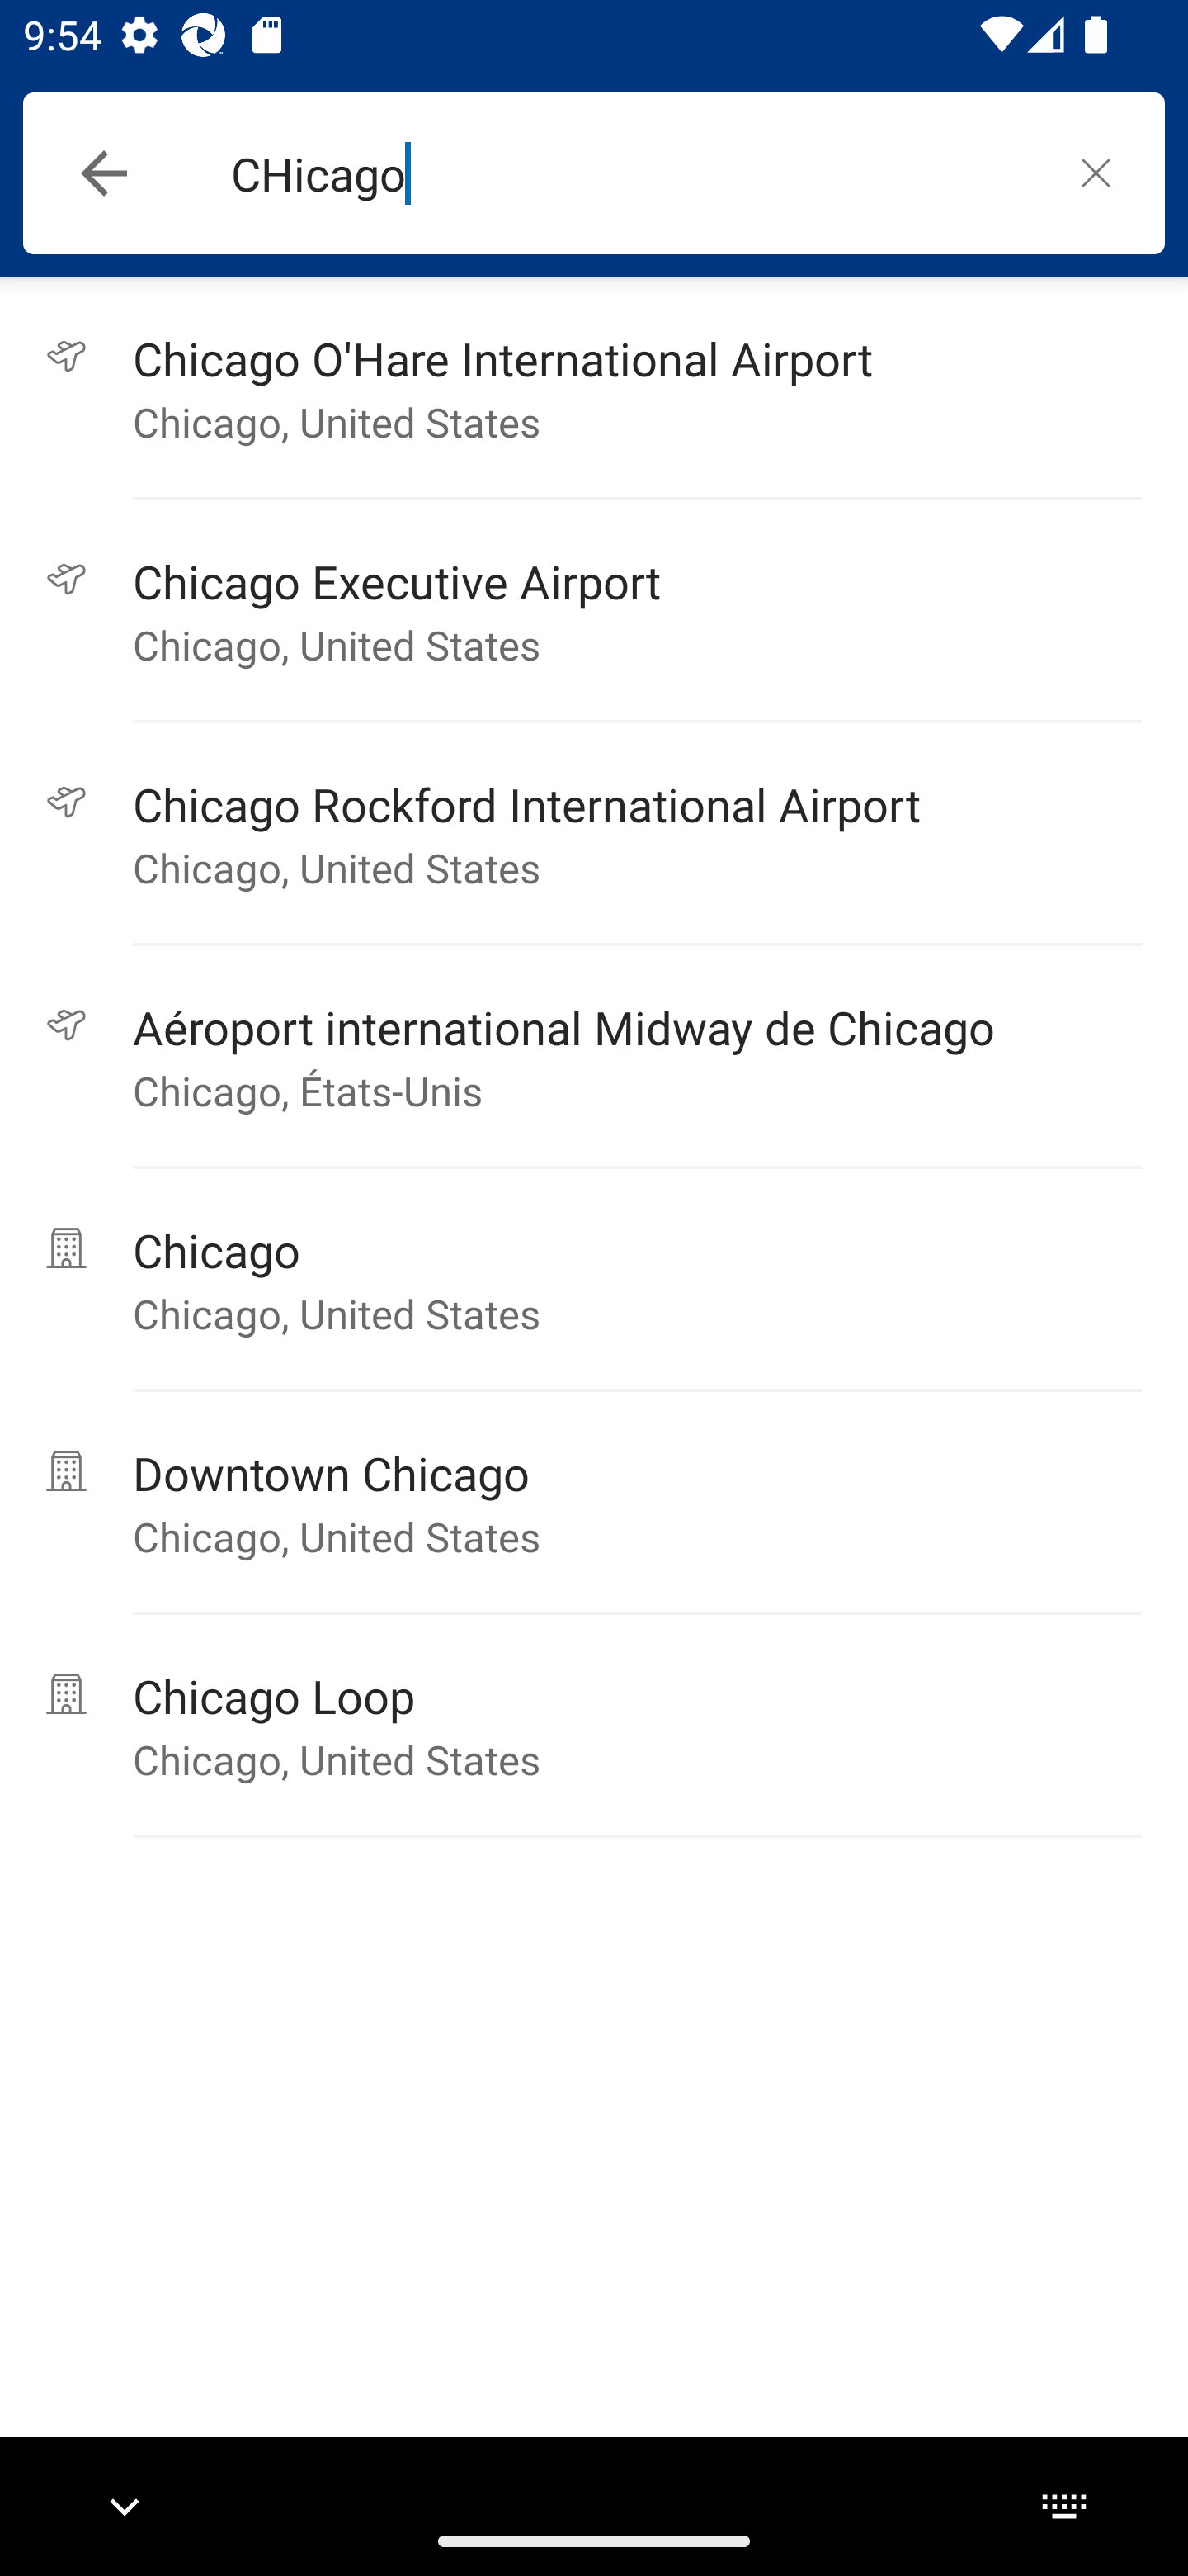 Image resolution: width=1188 pixels, height=2576 pixels. What do you see at coordinates (594, 1503) in the screenshot?
I see `넭 Downtown Chicago Chicago, United States` at bounding box center [594, 1503].